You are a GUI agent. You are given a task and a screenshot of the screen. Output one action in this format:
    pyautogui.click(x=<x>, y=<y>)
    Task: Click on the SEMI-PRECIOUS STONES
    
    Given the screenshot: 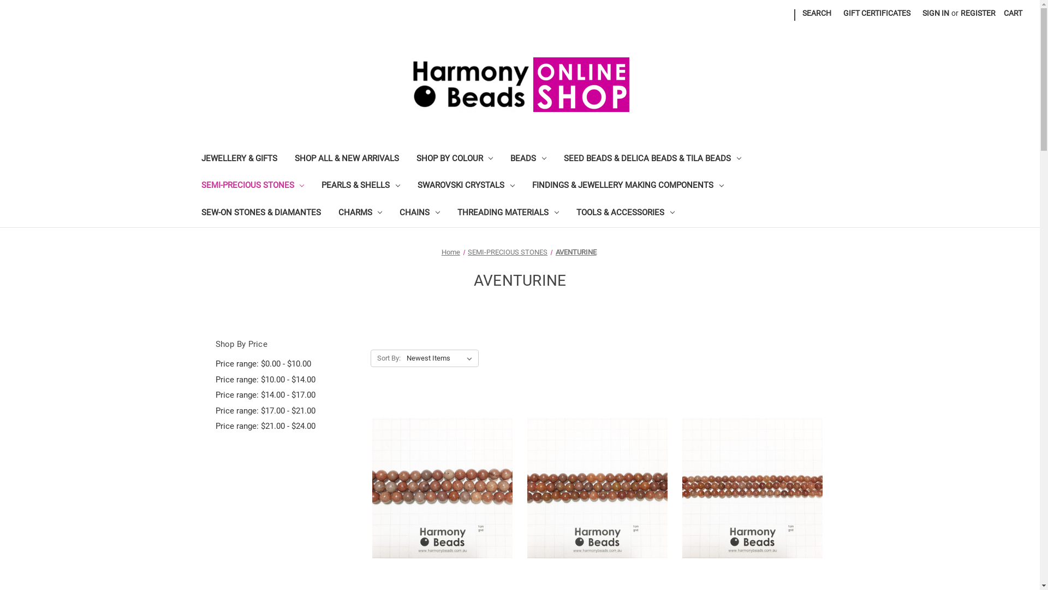 What is the action you would take?
    pyautogui.click(x=252, y=187)
    